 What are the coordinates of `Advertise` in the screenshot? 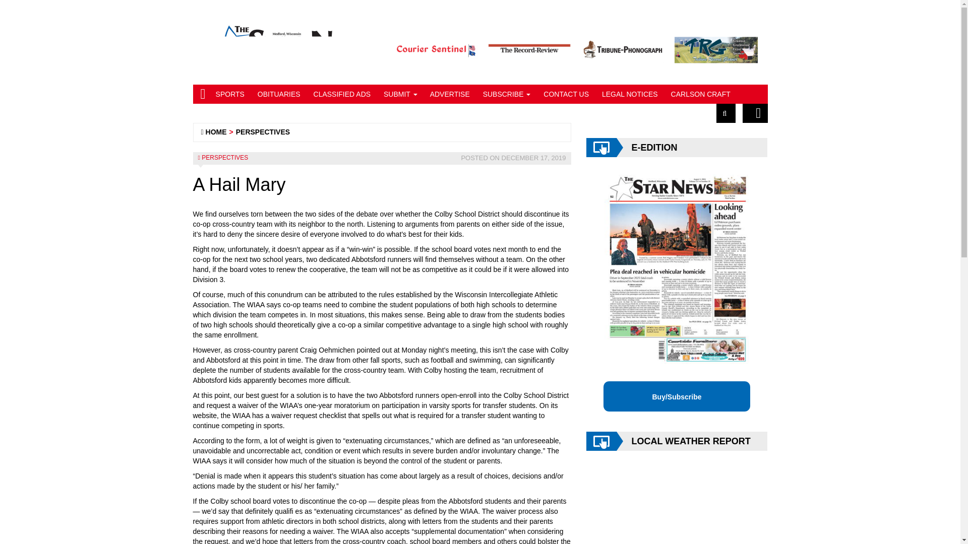 It's located at (449, 94).